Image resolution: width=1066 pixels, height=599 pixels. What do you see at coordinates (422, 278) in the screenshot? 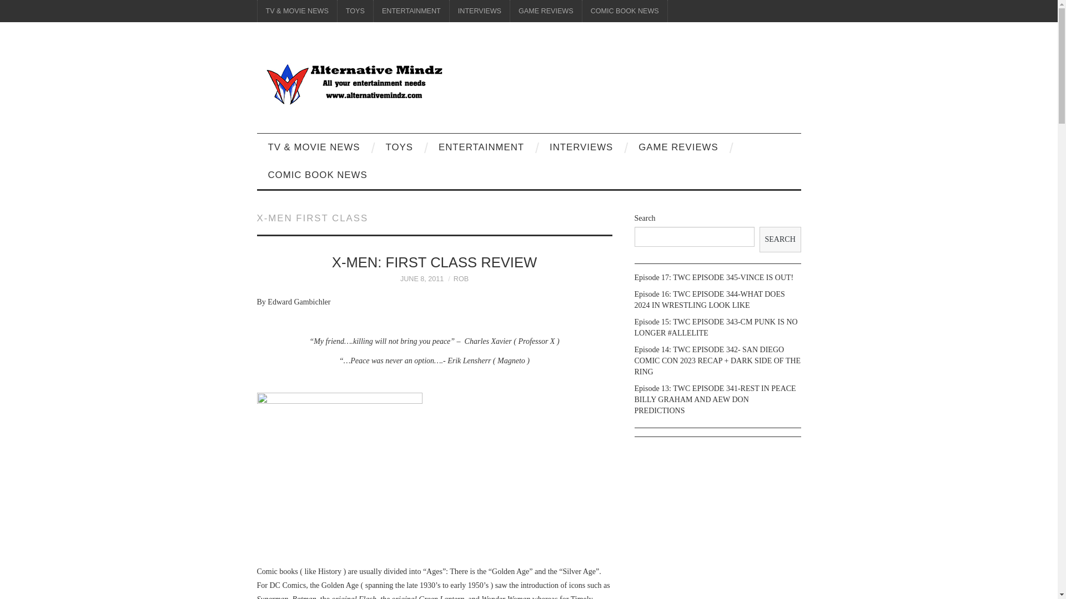
I see `JUNE 8, 2011` at bounding box center [422, 278].